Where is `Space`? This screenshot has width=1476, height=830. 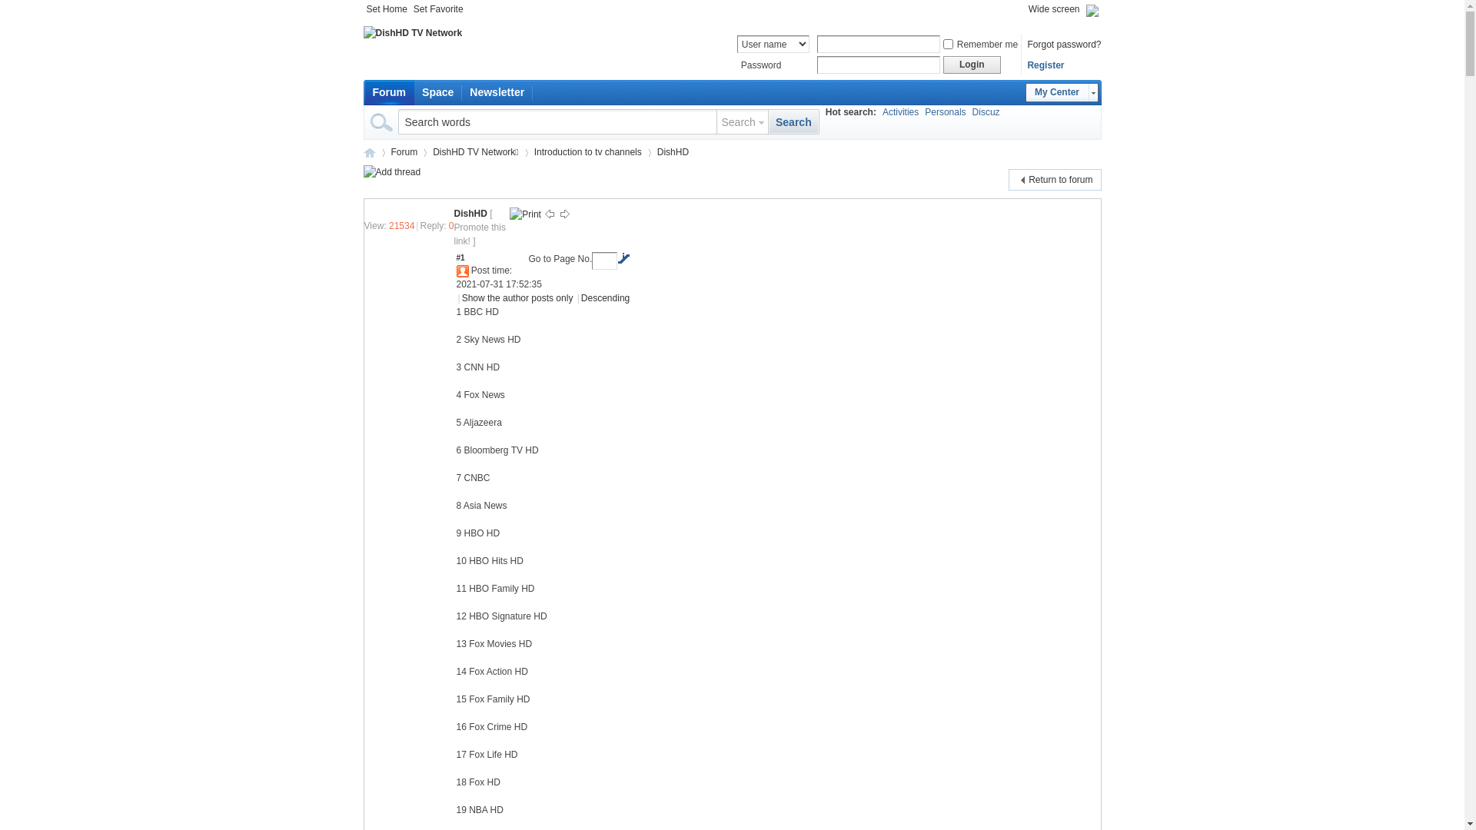
Space is located at coordinates (438, 92).